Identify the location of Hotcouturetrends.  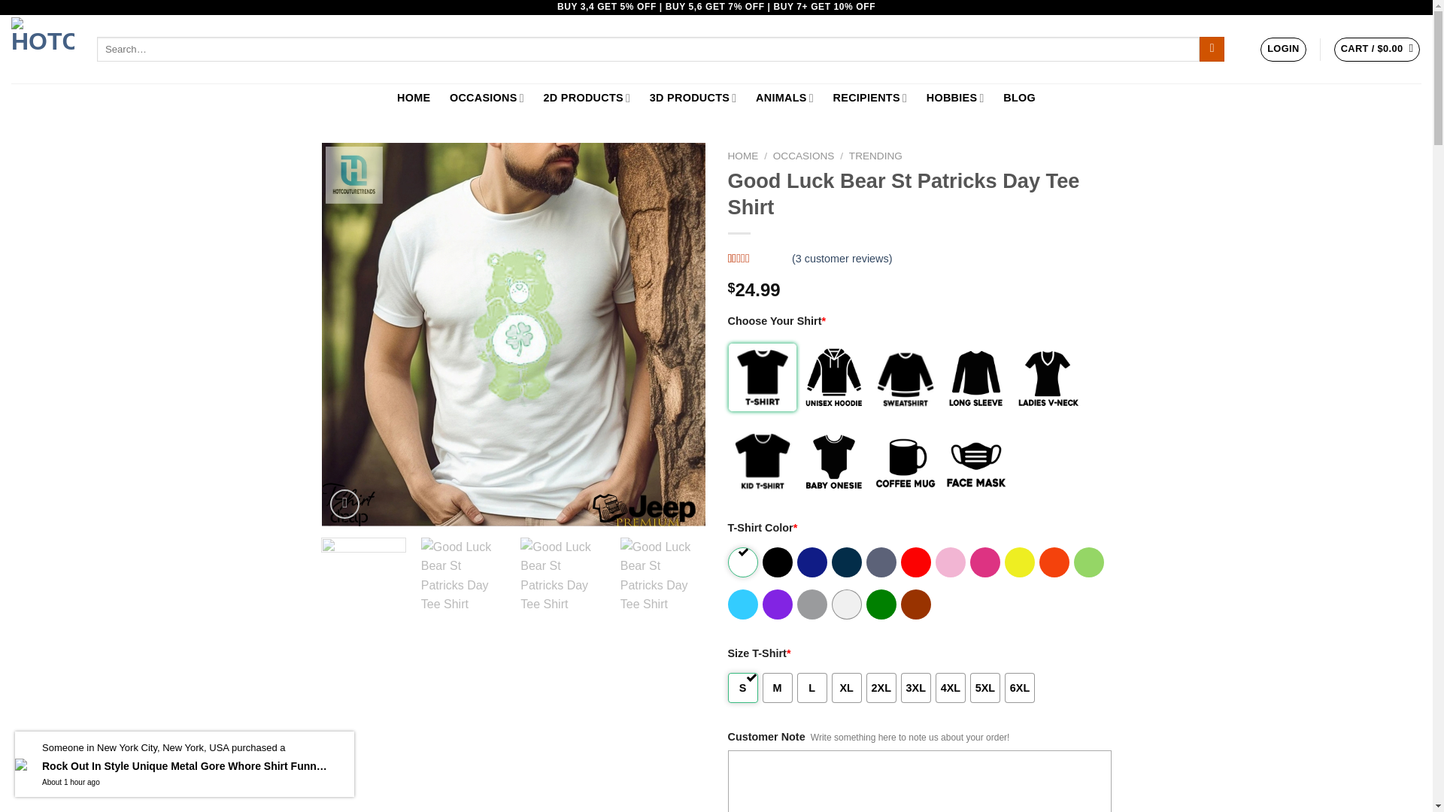
(43, 48).